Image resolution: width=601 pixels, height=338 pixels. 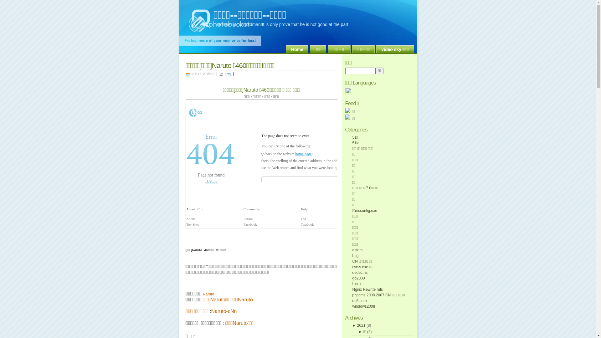 I want to click on astom, so click(x=357, y=250).